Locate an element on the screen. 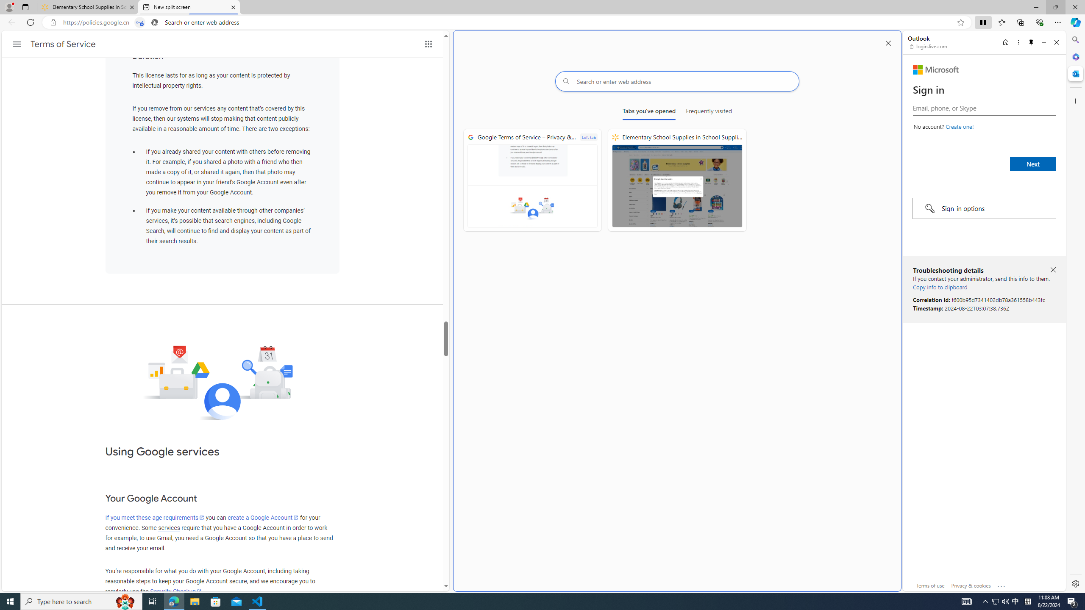  Microsoft 365 is located at coordinates (1075, 57).